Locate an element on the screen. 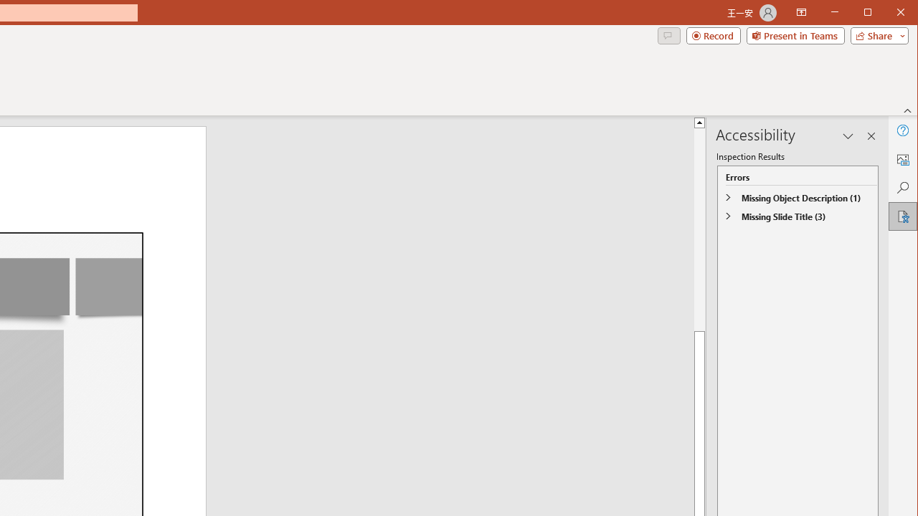  Maximize is located at coordinates (888, 13).